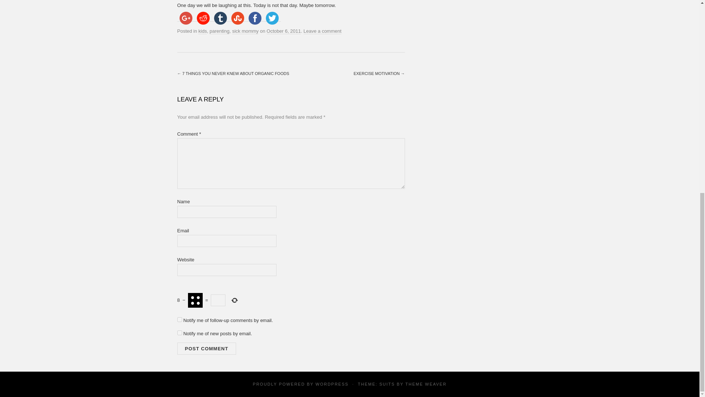  I want to click on kids, so click(202, 31).